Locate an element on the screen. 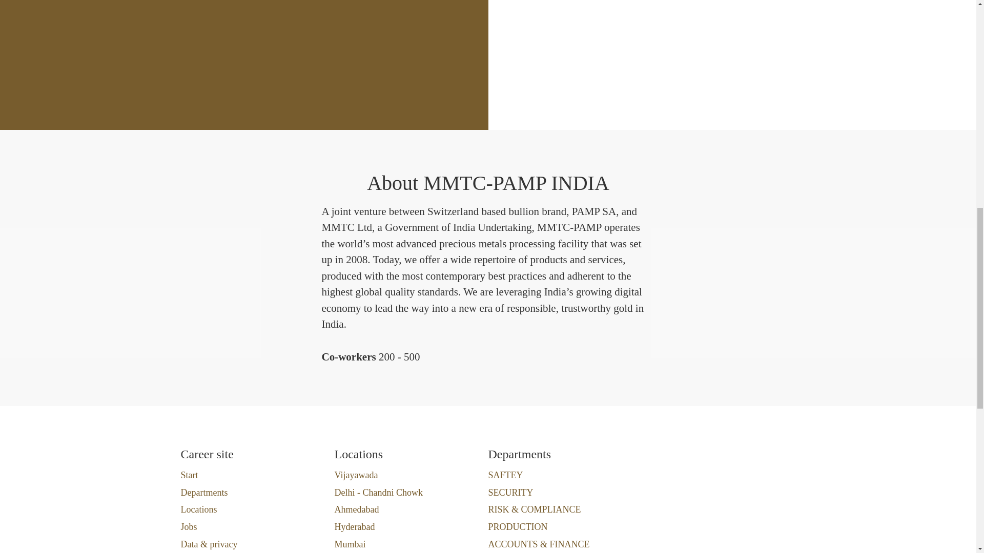 This screenshot has height=553, width=984. Locations is located at coordinates (198, 509).